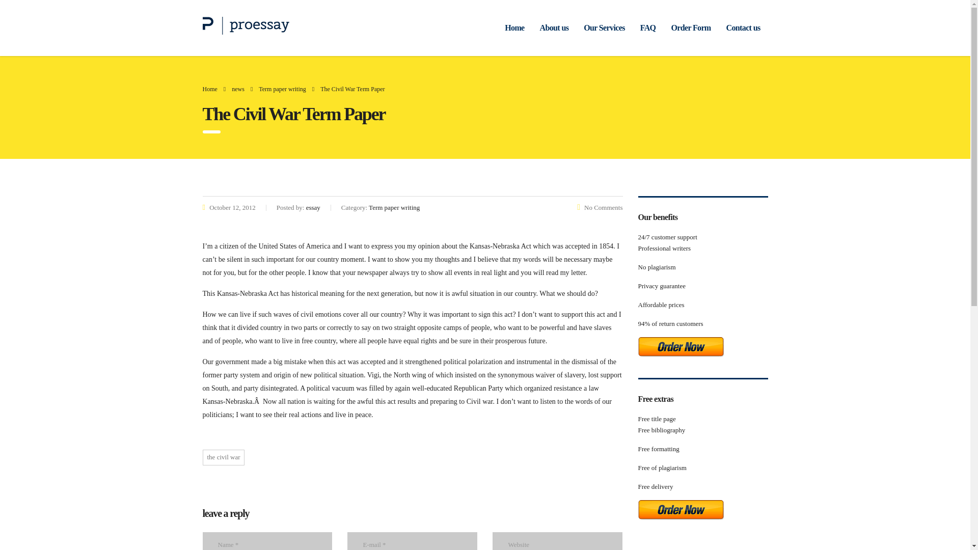  I want to click on Our Services, so click(604, 28).